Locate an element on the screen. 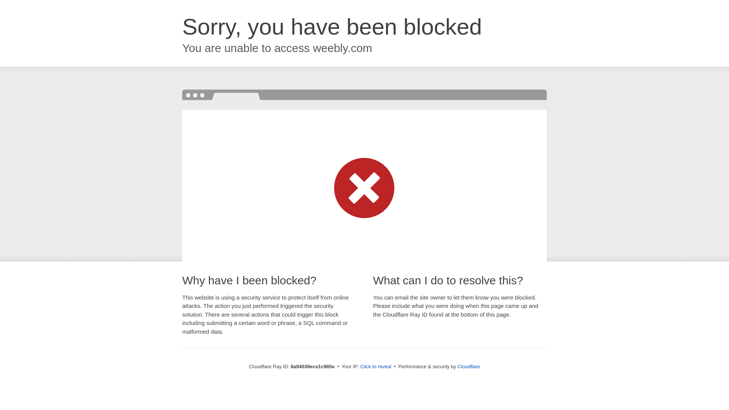 This screenshot has height=410, width=729. Cloudflare is located at coordinates (469, 366).